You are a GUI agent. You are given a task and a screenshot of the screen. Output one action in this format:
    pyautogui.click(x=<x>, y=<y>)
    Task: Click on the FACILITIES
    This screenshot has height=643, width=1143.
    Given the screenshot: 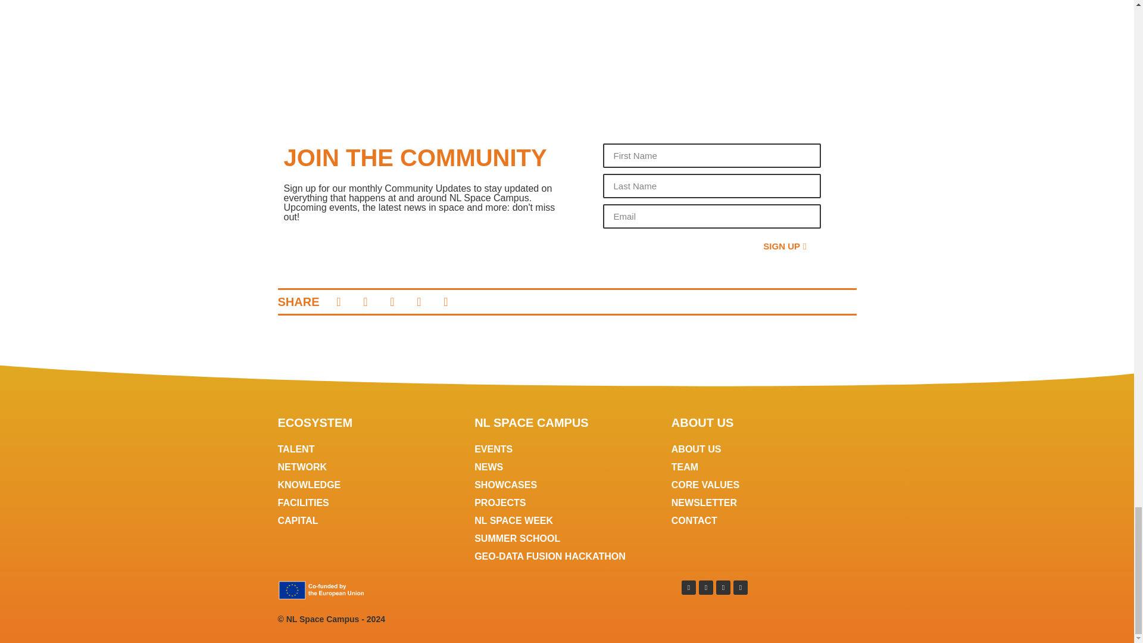 What is the action you would take?
    pyautogui.click(x=370, y=502)
    